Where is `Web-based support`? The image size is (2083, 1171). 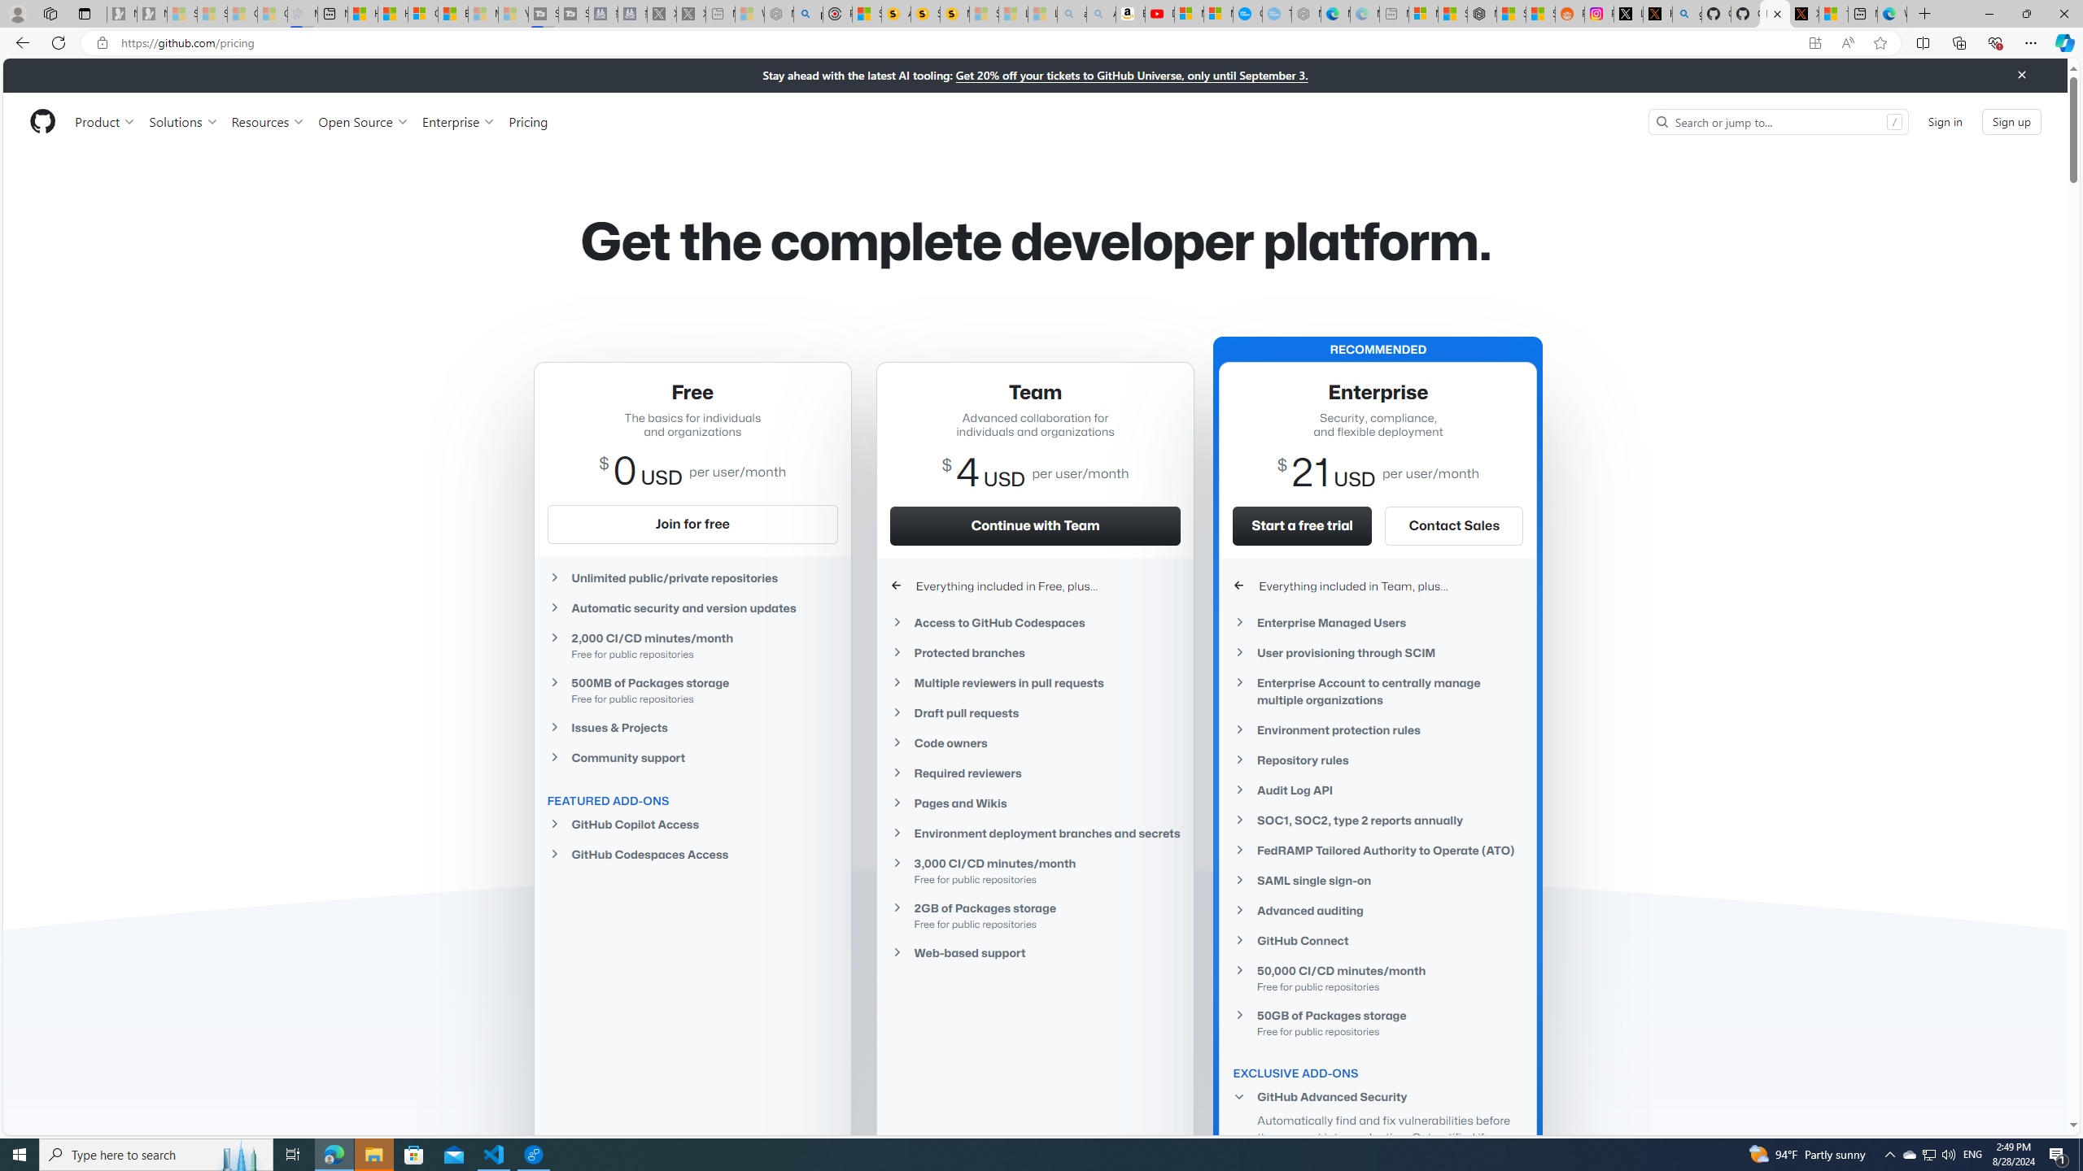
Web-based support is located at coordinates (1035, 952).